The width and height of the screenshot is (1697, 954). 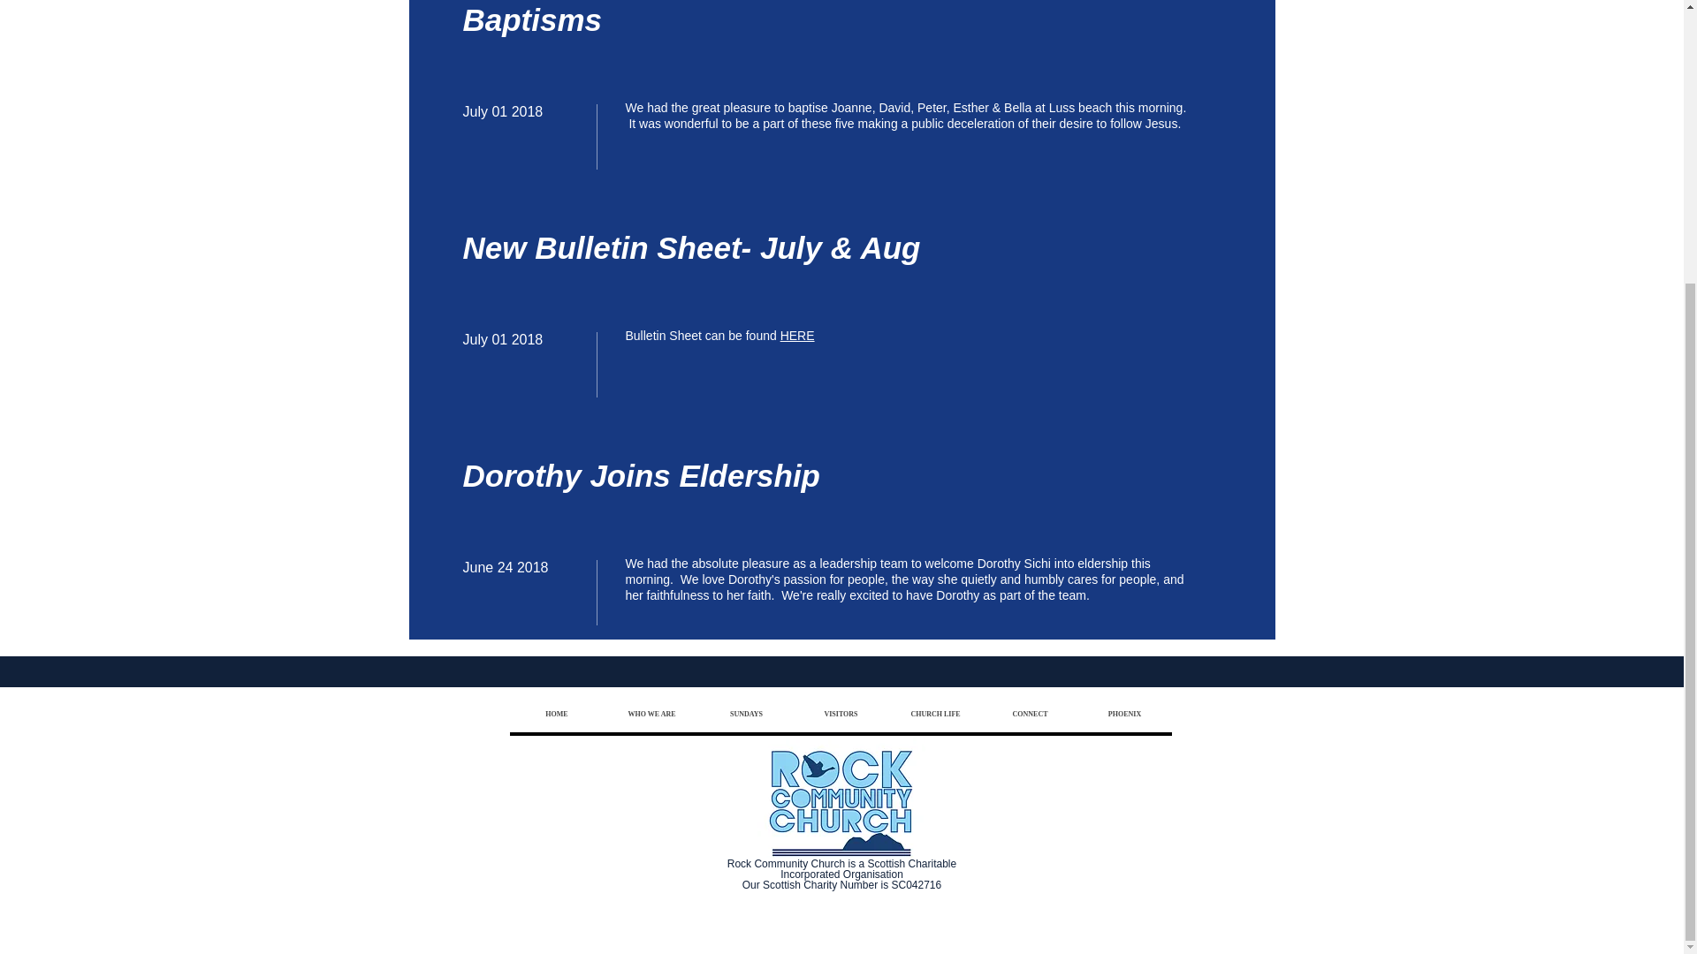 I want to click on HOME, so click(x=557, y=714).